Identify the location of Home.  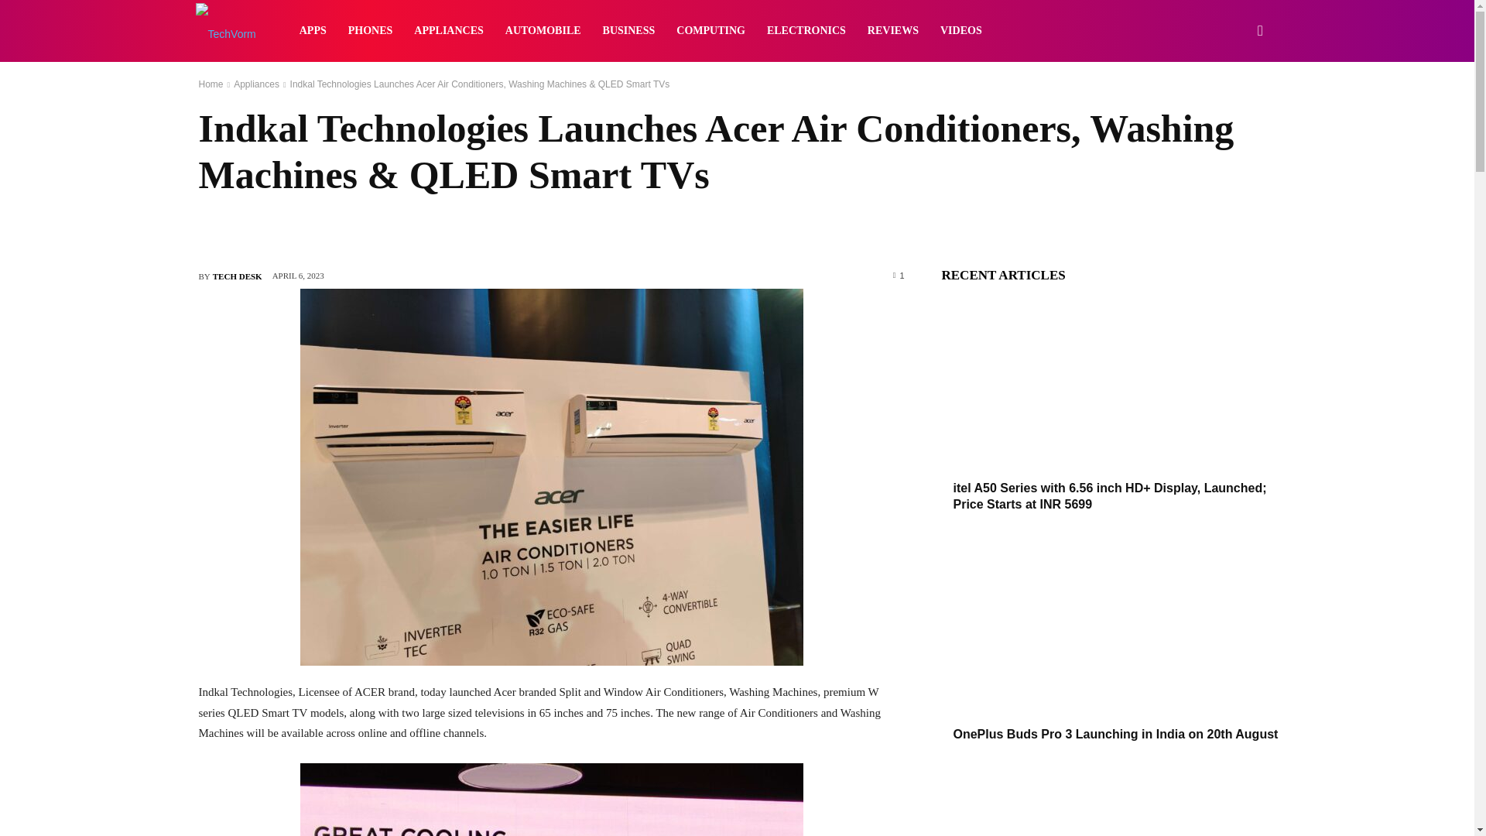
(211, 84).